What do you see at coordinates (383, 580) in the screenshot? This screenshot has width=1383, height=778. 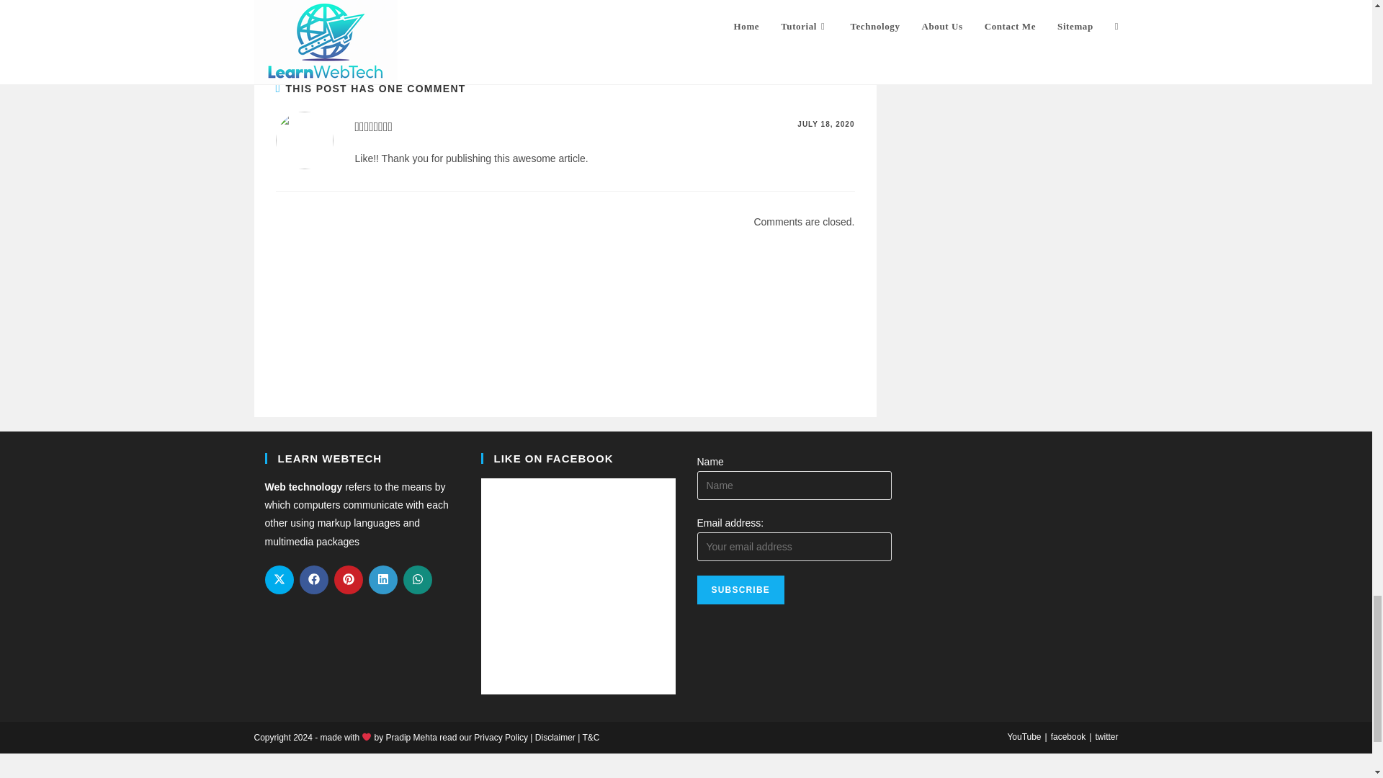 I see `Share on LinkedIn` at bounding box center [383, 580].